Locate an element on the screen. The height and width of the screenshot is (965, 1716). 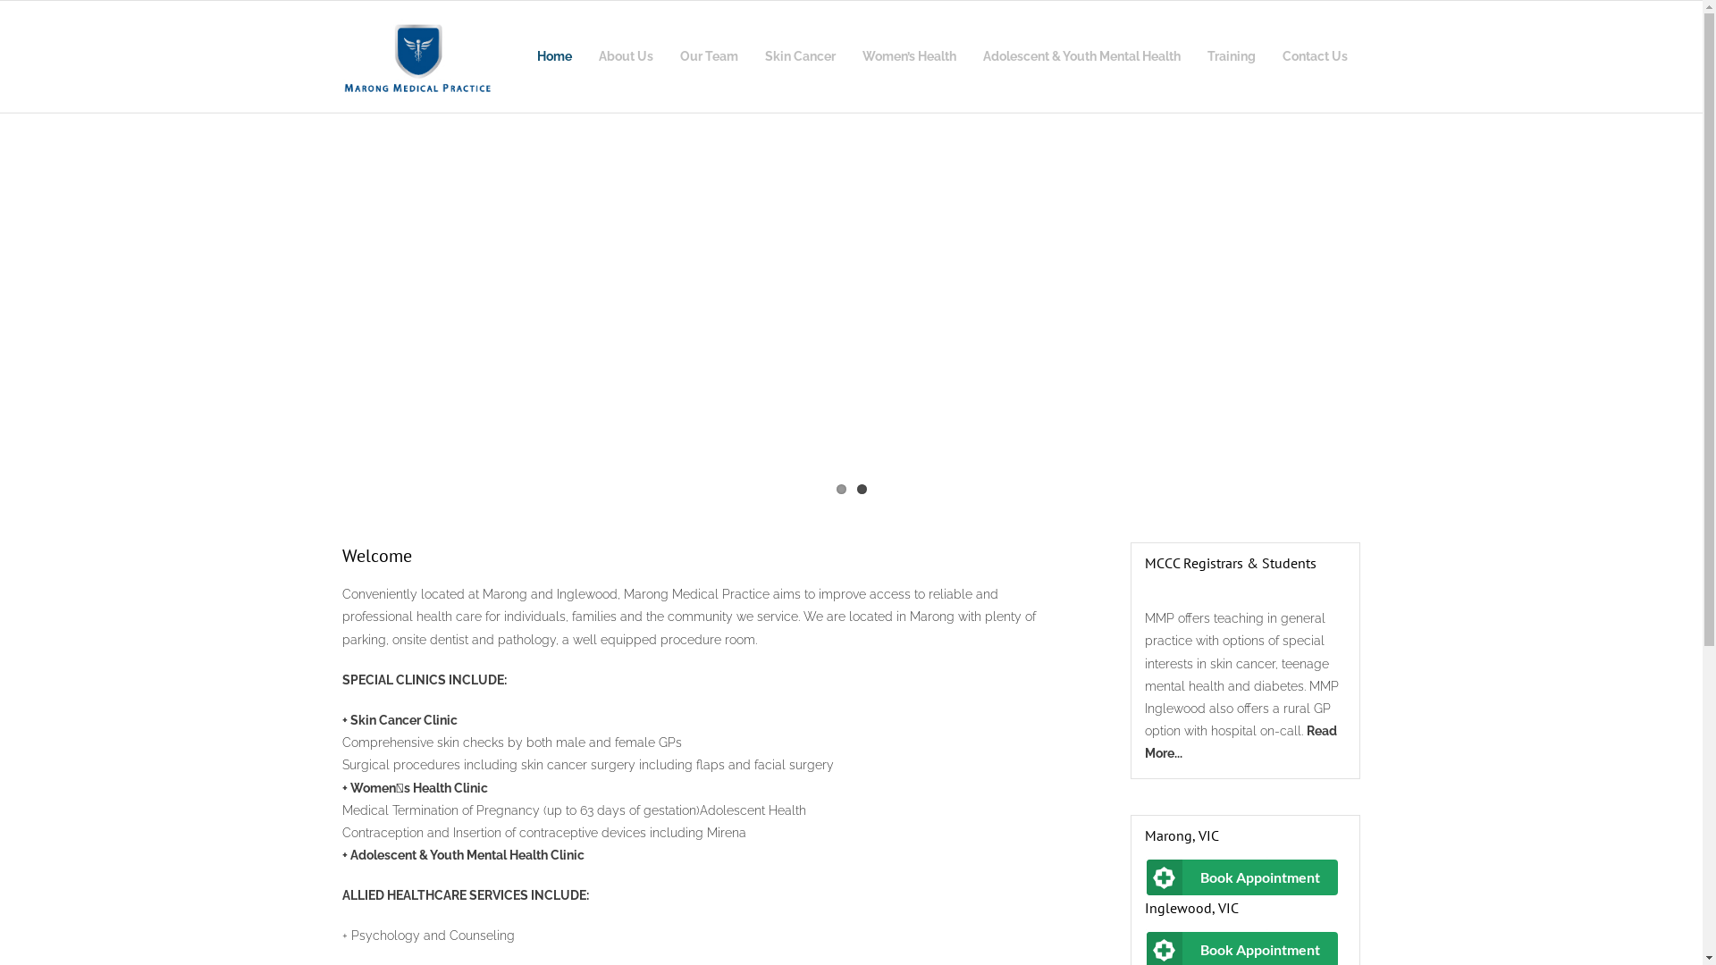
1 is located at coordinates (842, 490).